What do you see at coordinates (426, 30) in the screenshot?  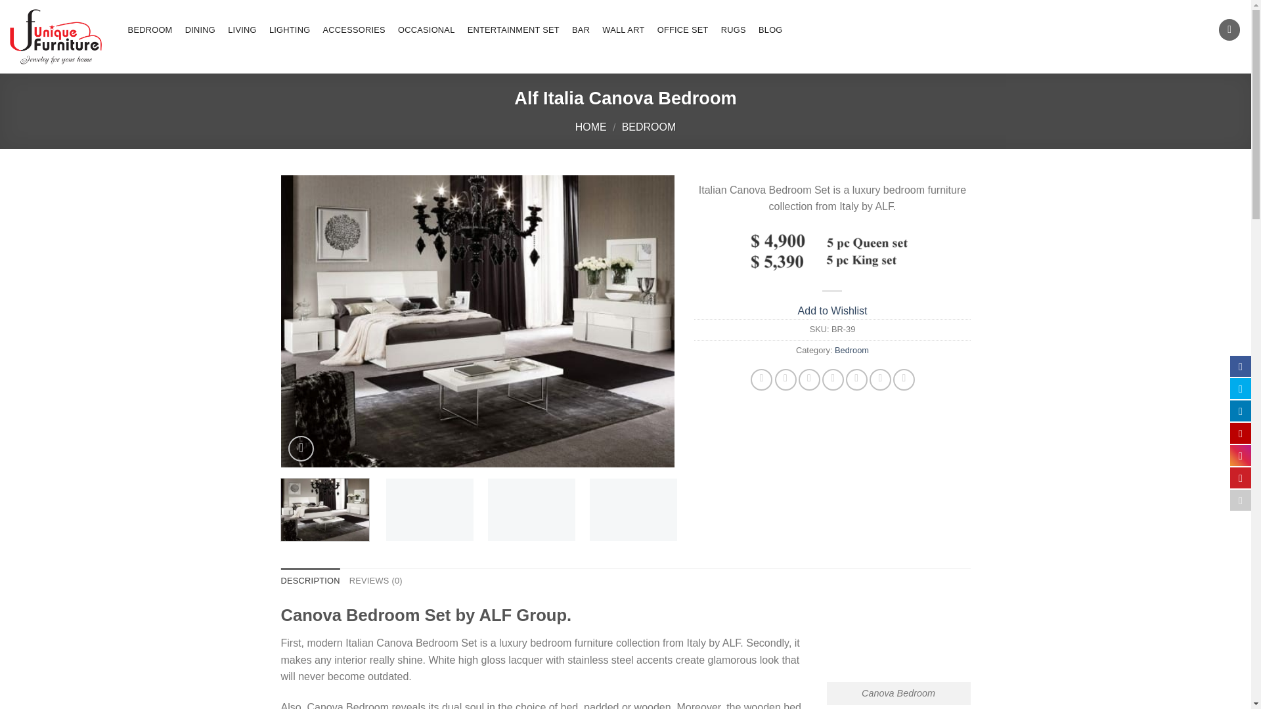 I see `OCCASIONAL` at bounding box center [426, 30].